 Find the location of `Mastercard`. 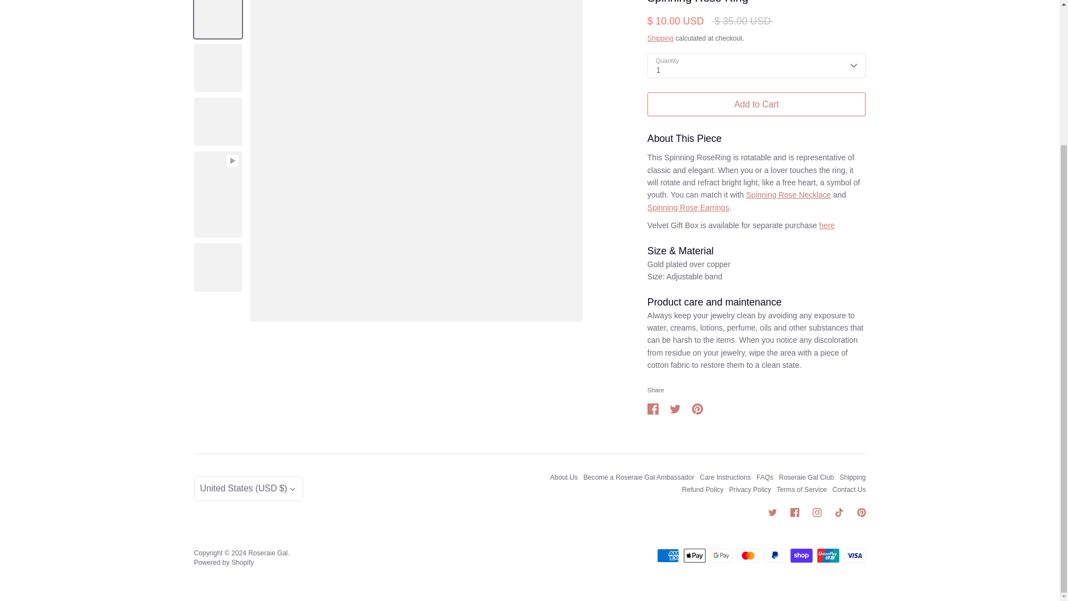

Mastercard is located at coordinates (748, 555).